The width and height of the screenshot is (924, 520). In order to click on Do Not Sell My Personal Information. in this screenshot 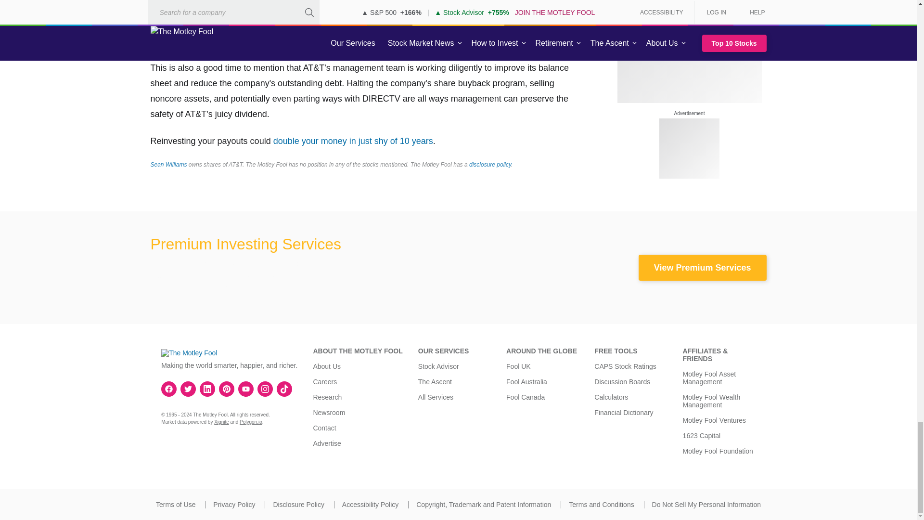, I will do `click(706, 505)`.